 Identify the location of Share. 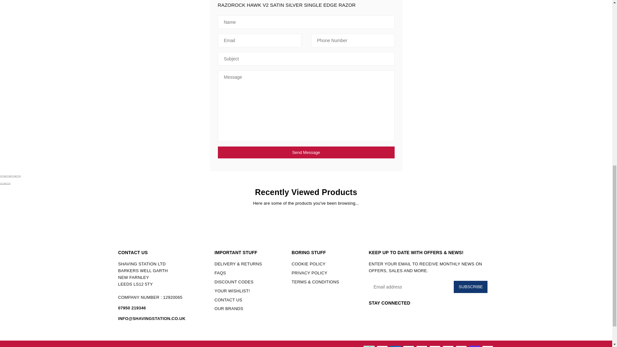
(8, 176).